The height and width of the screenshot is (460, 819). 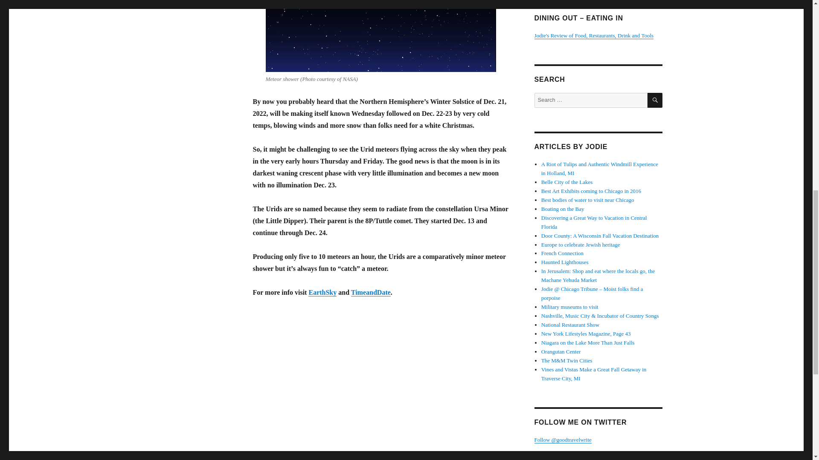 I want to click on EarthSky, so click(x=322, y=292).